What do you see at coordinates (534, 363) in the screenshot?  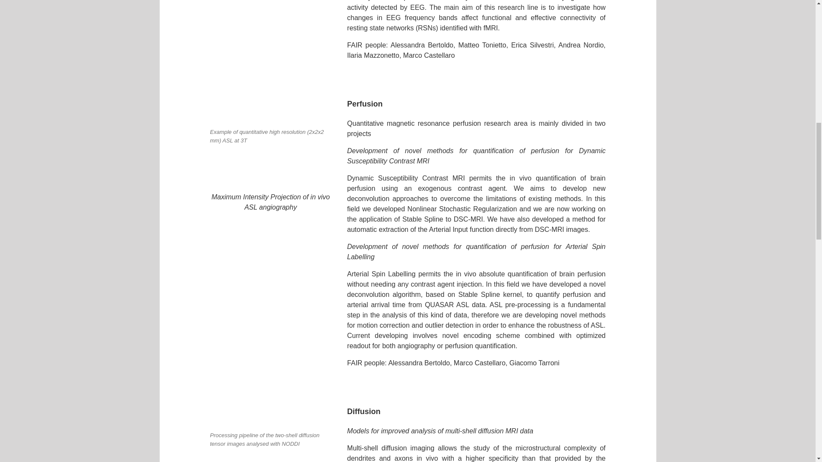 I see `Giacomo Tarroni` at bounding box center [534, 363].